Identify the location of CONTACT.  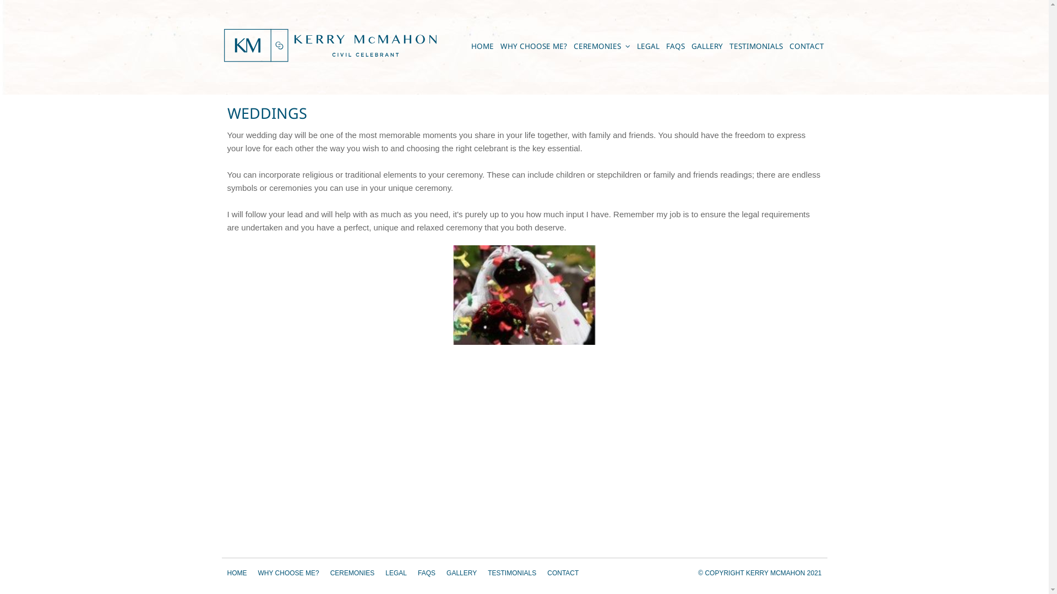
(563, 573).